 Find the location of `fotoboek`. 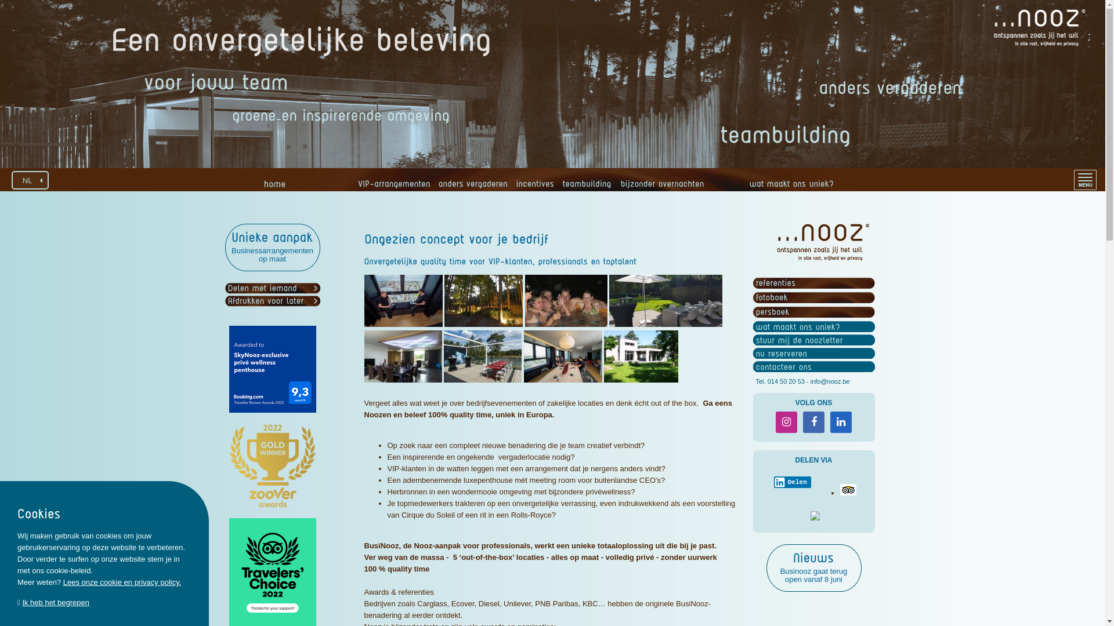

fotoboek is located at coordinates (772, 298).